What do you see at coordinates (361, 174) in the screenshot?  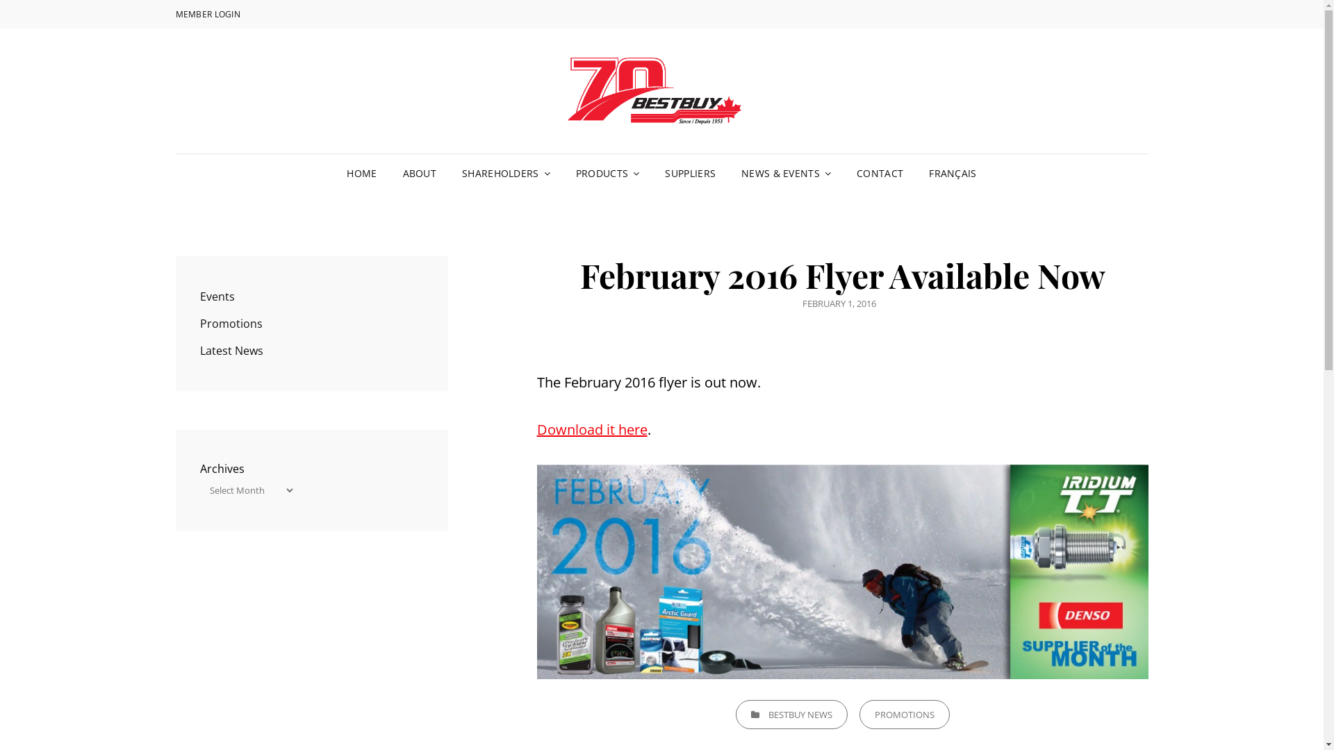 I see `HOME` at bounding box center [361, 174].